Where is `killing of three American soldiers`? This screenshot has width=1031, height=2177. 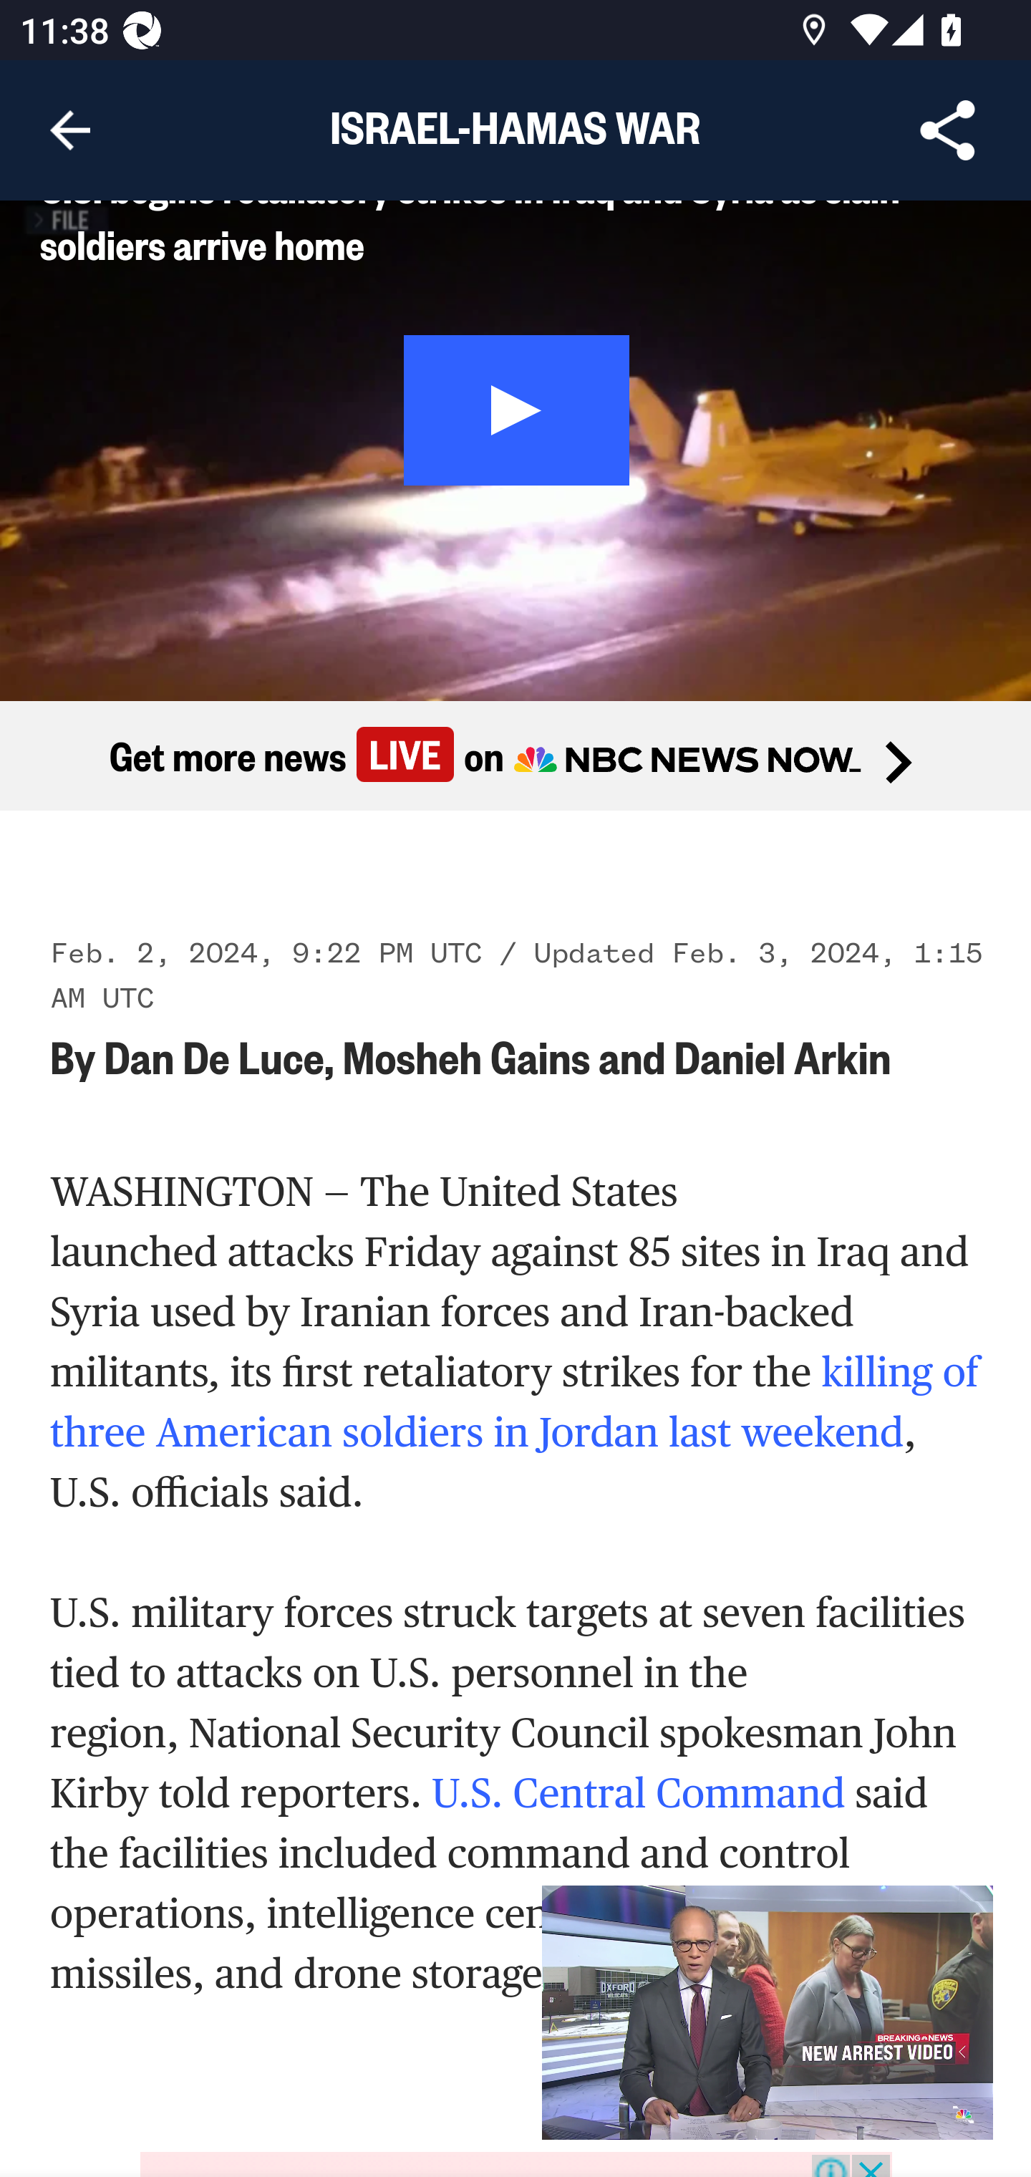
killing of three American soldiers is located at coordinates (515, 1405).